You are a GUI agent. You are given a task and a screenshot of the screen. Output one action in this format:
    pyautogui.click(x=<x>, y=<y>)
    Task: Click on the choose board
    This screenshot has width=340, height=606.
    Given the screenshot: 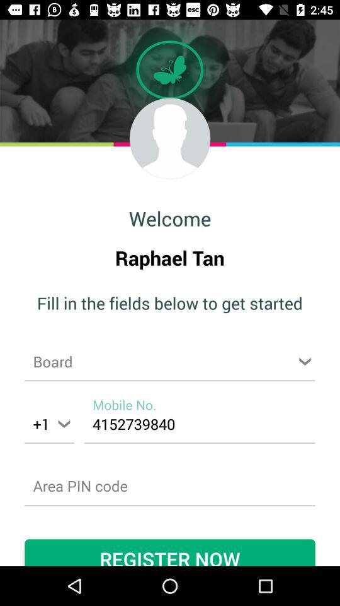 What is the action you would take?
    pyautogui.click(x=170, y=361)
    